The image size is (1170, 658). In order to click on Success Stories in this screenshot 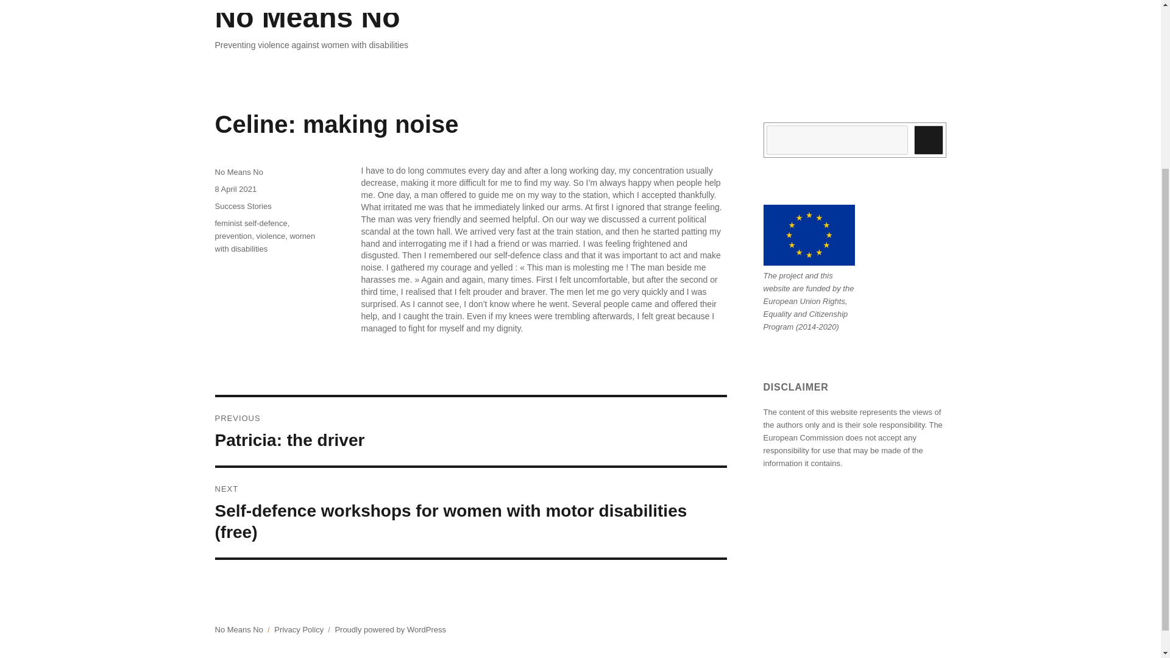, I will do `click(250, 223)`.